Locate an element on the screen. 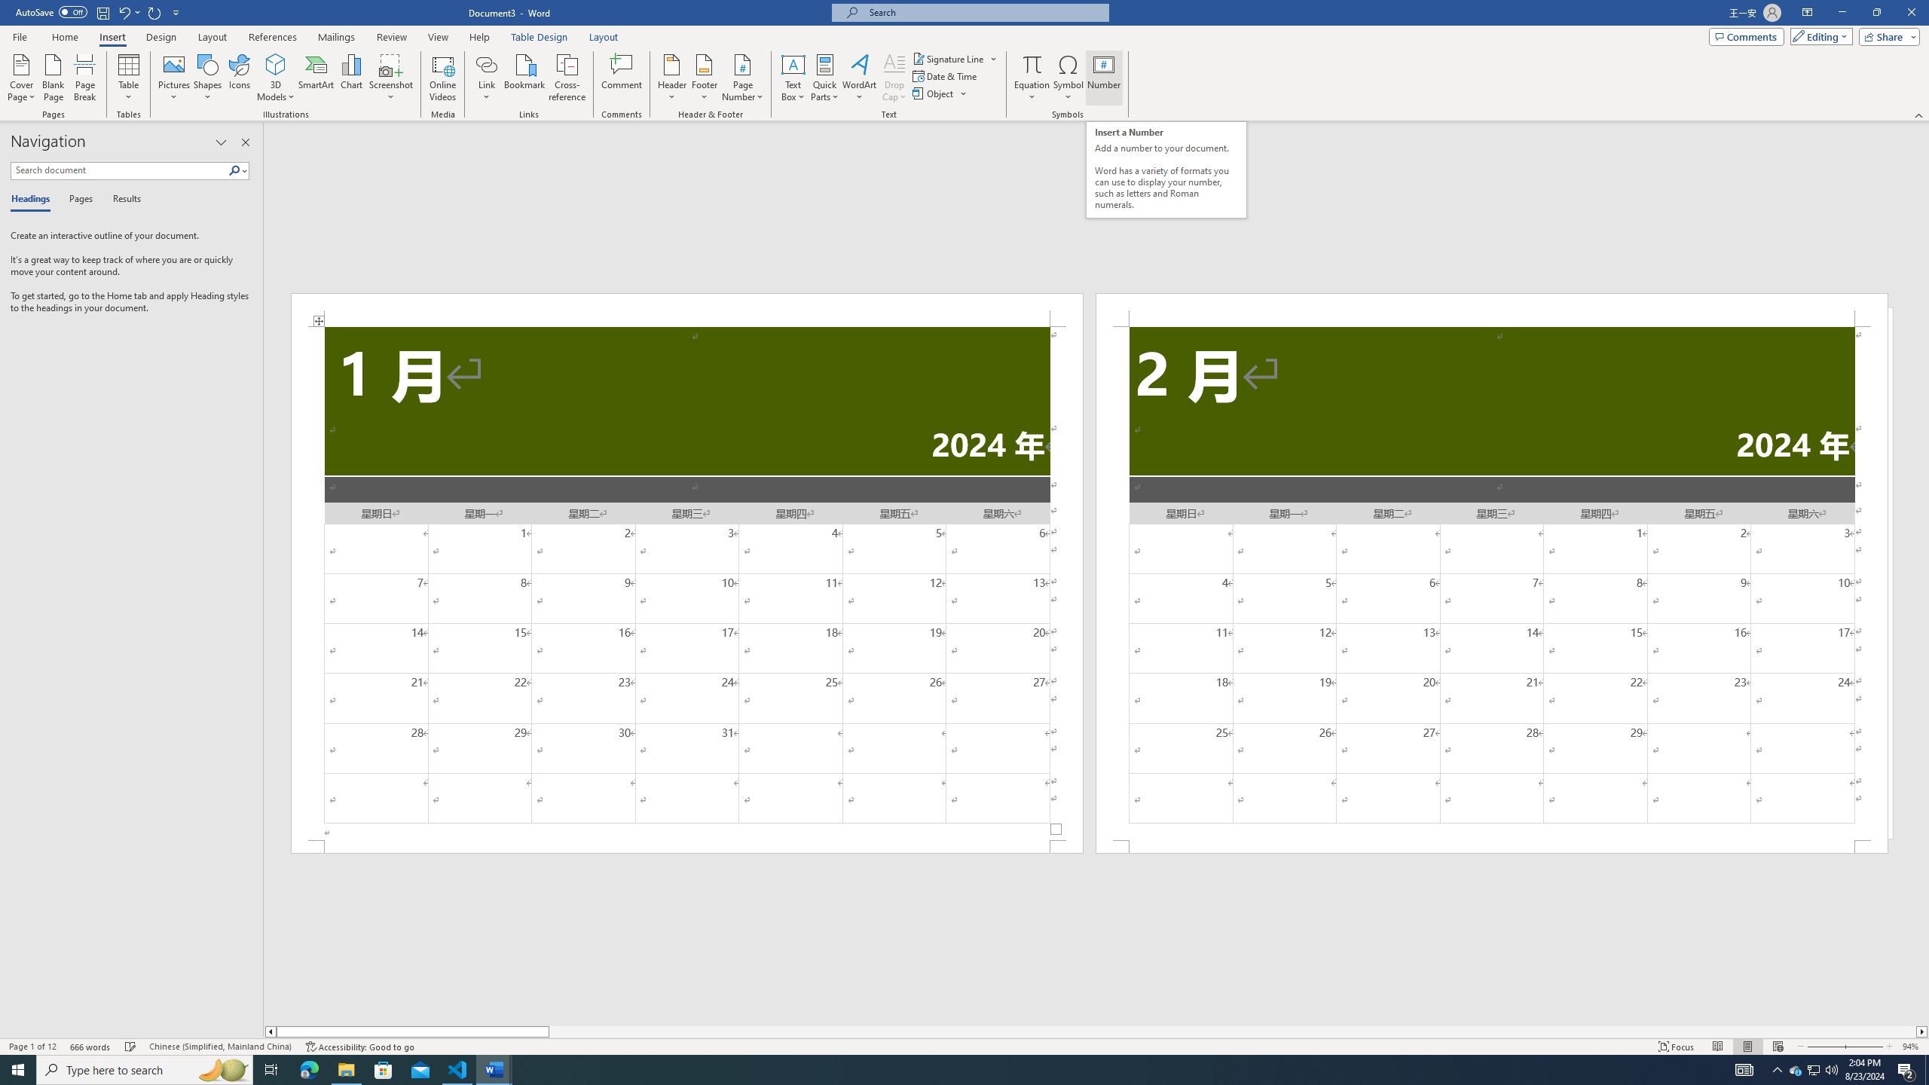  Shapes is located at coordinates (208, 78).